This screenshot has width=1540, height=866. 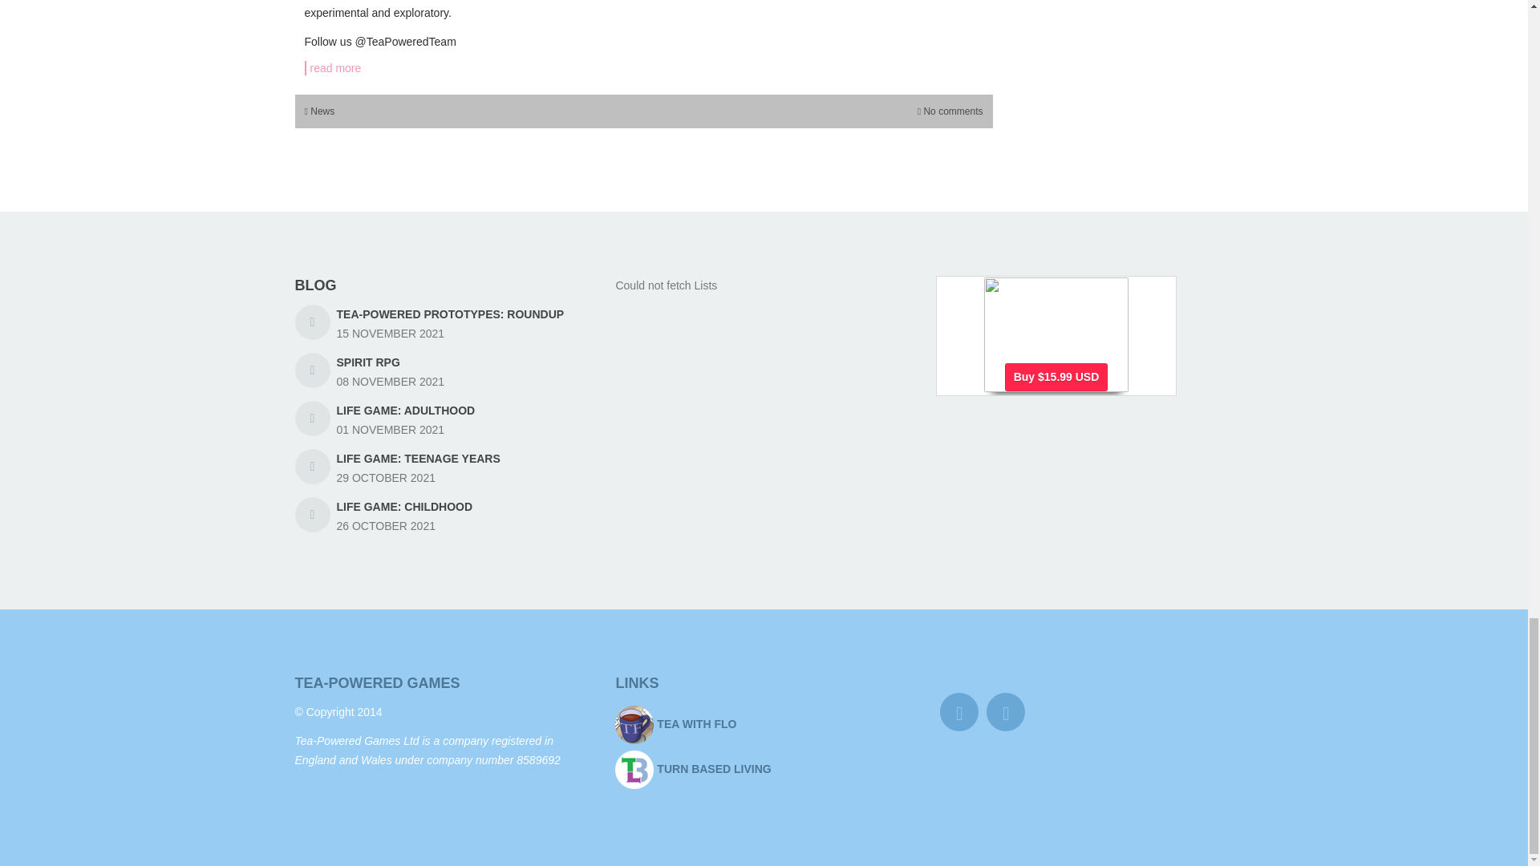 What do you see at coordinates (419, 458) in the screenshot?
I see `Life Game: Teenage Years` at bounding box center [419, 458].